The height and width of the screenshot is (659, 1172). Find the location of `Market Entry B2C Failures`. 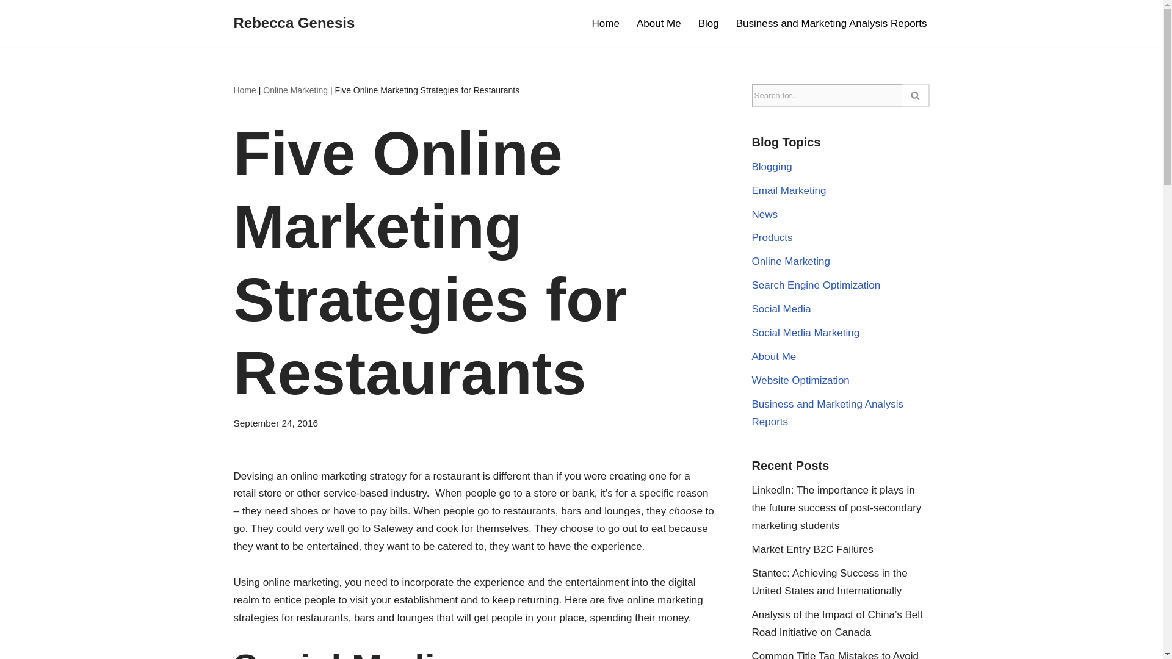

Market Entry B2C Failures is located at coordinates (812, 549).